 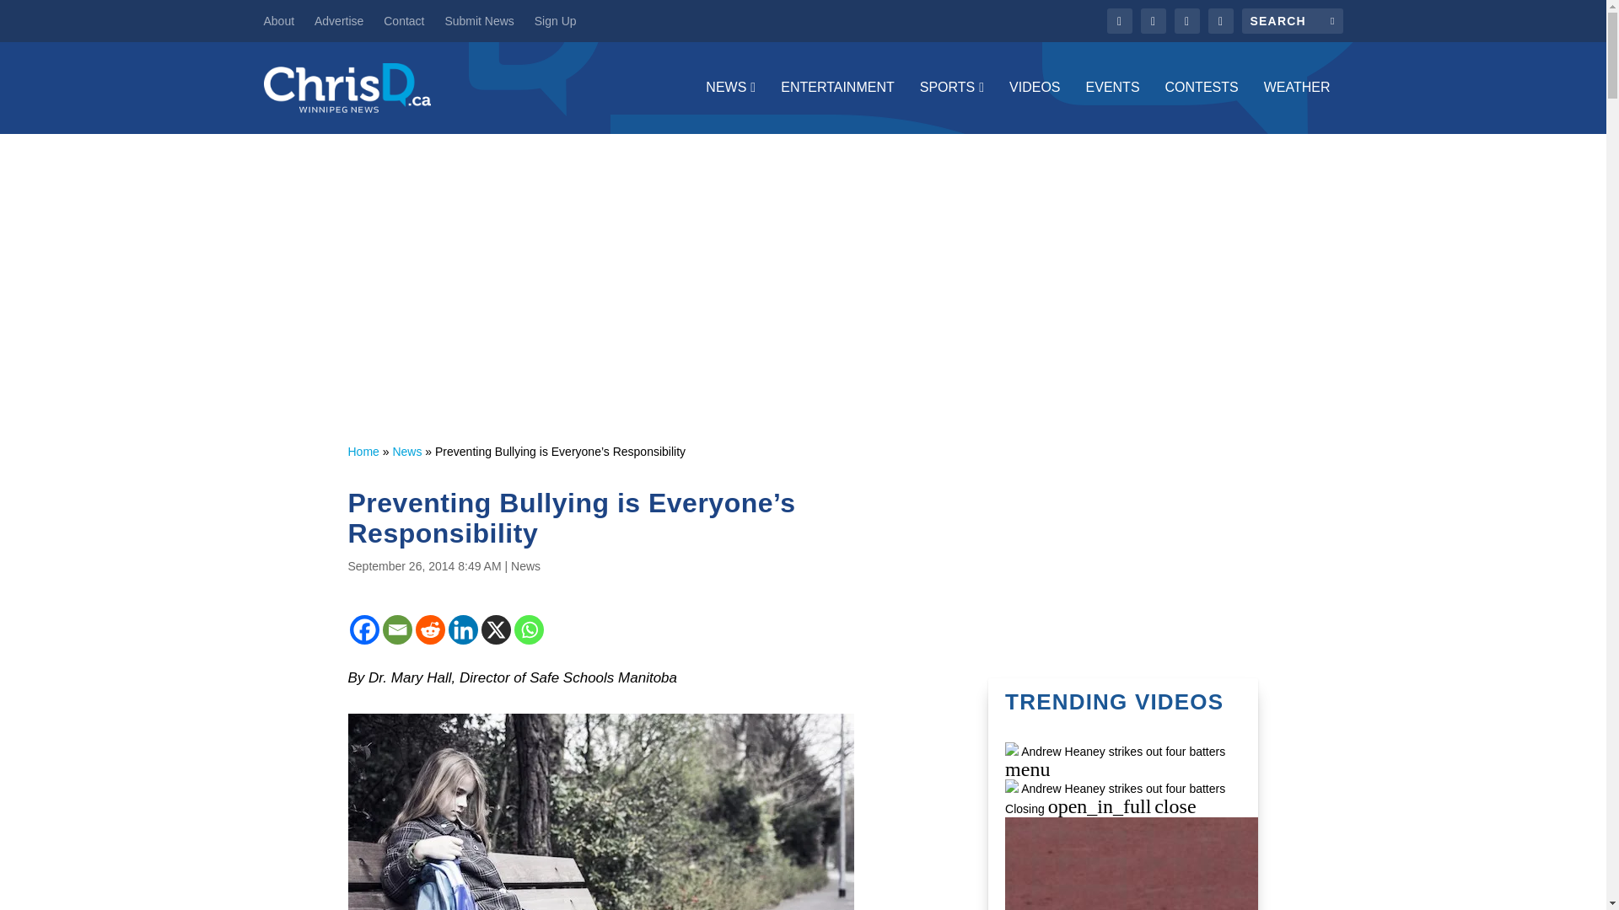 What do you see at coordinates (1123, 548) in the screenshot?
I see `3rd party ad content` at bounding box center [1123, 548].